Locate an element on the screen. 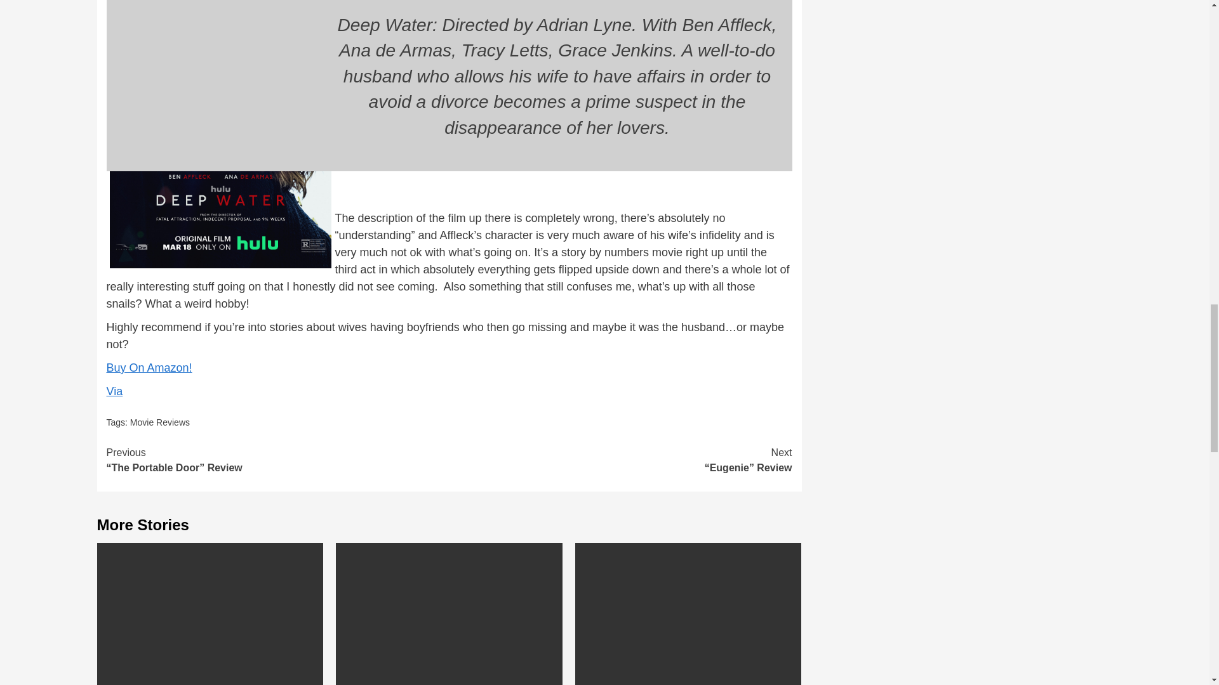 The height and width of the screenshot is (685, 1219). Buy On Amazon! is located at coordinates (150, 368).